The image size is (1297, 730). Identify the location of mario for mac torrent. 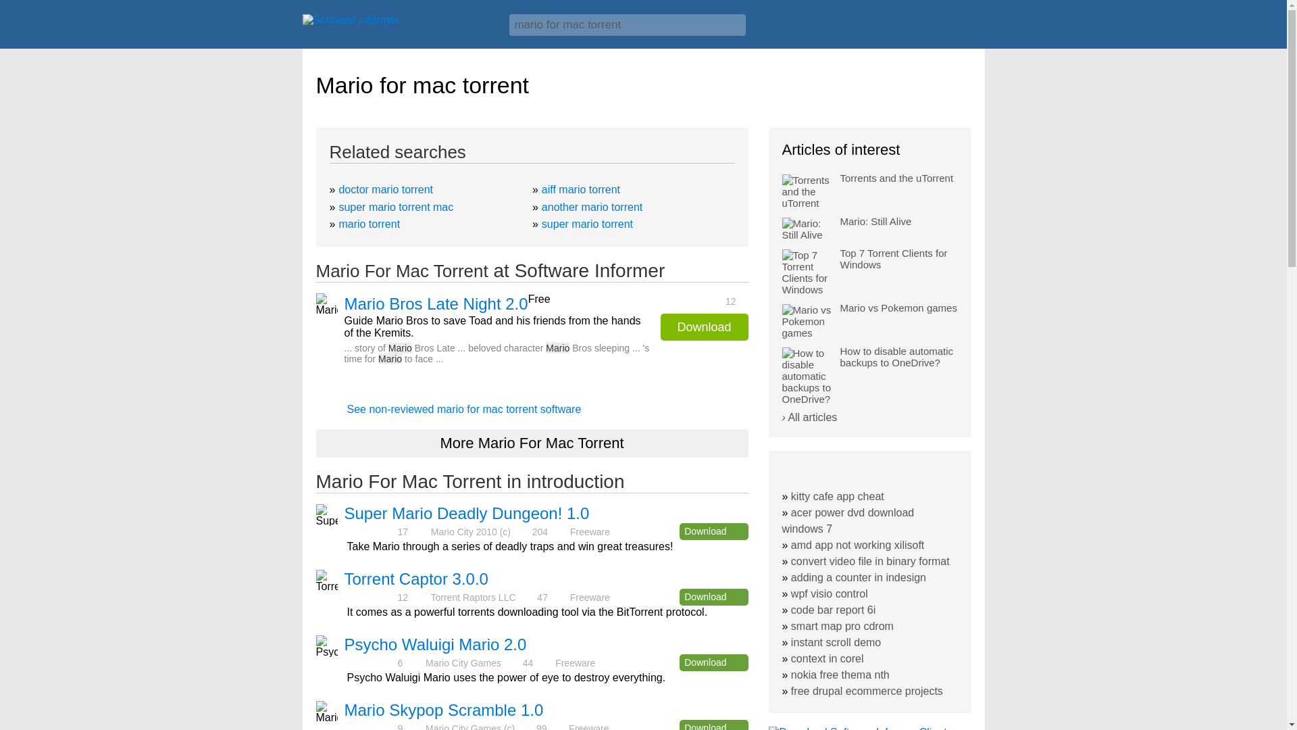
(628, 24).